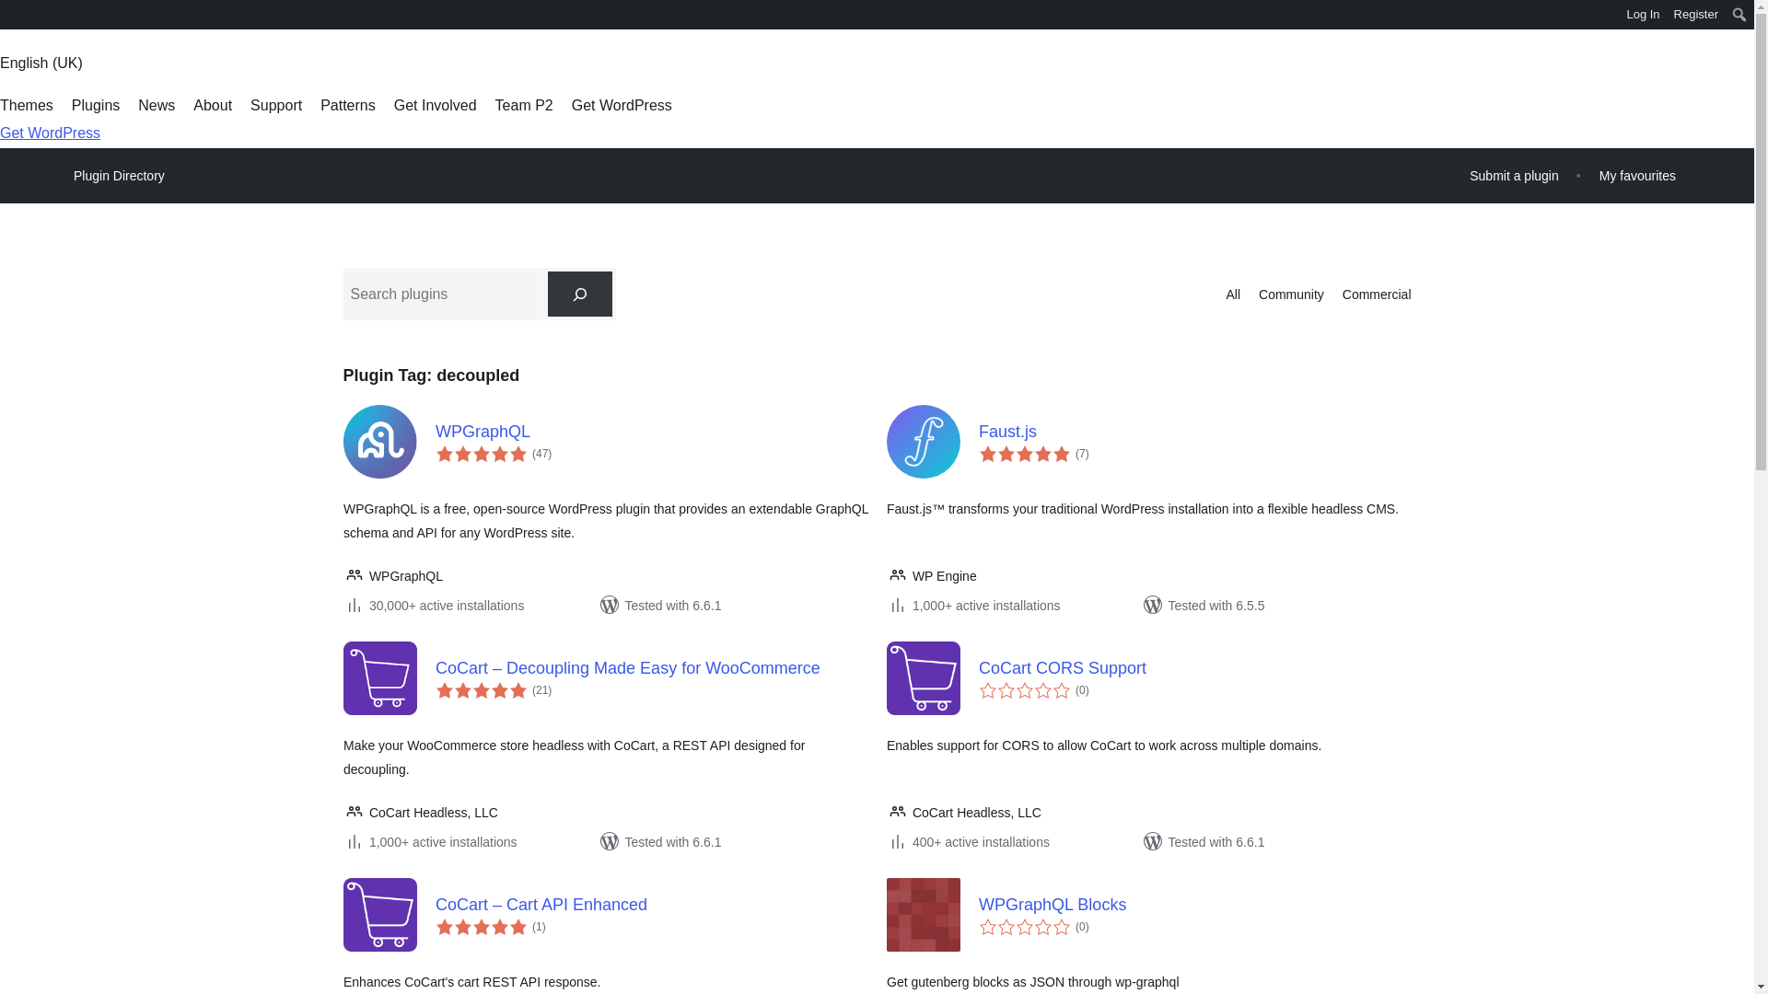 The image size is (1768, 994). Describe the element at coordinates (1376, 294) in the screenshot. I see `Commercial` at that location.